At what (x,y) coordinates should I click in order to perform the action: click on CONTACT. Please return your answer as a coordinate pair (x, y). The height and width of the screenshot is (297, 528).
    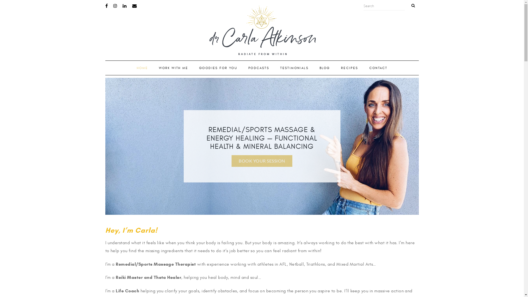
    Looking at the image, I should click on (378, 68).